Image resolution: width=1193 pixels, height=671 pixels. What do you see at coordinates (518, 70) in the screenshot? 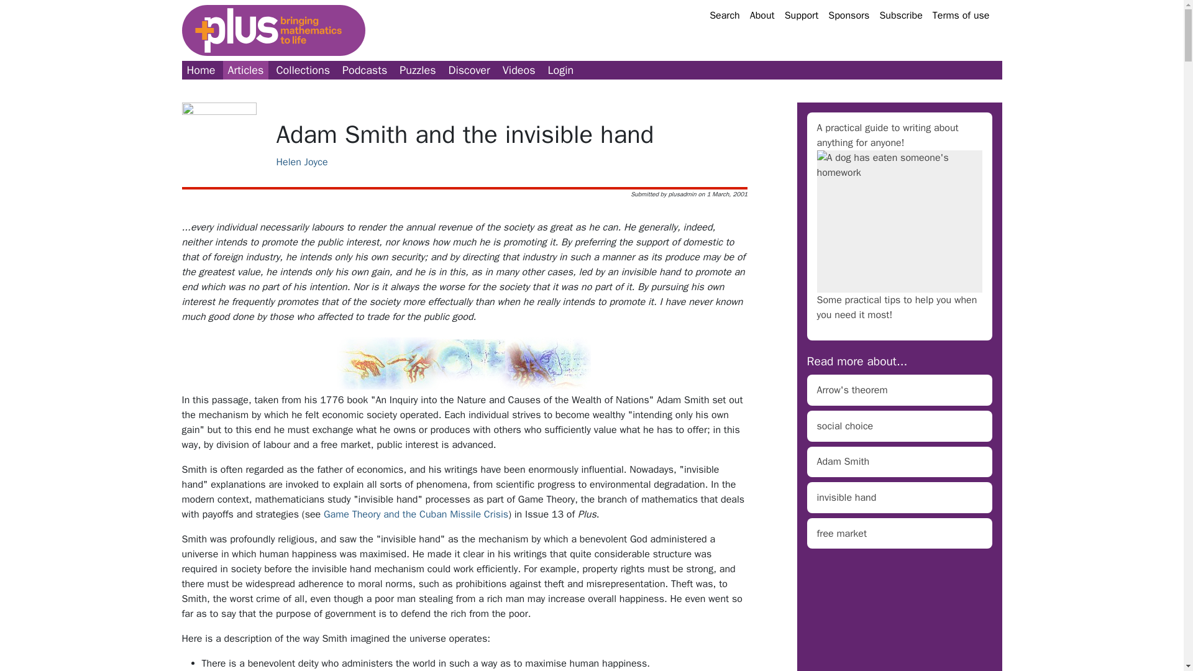
I see `Videos` at bounding box center [518, 70].